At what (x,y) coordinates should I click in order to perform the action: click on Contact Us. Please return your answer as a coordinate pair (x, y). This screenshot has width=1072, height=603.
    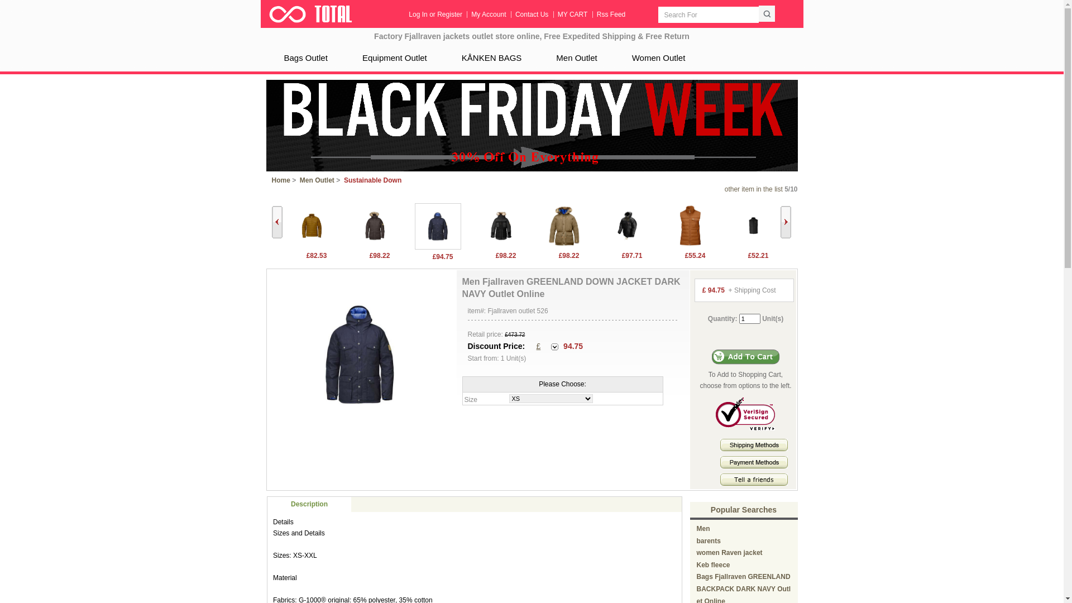
    Looking at the image, I should click on (532, 15).